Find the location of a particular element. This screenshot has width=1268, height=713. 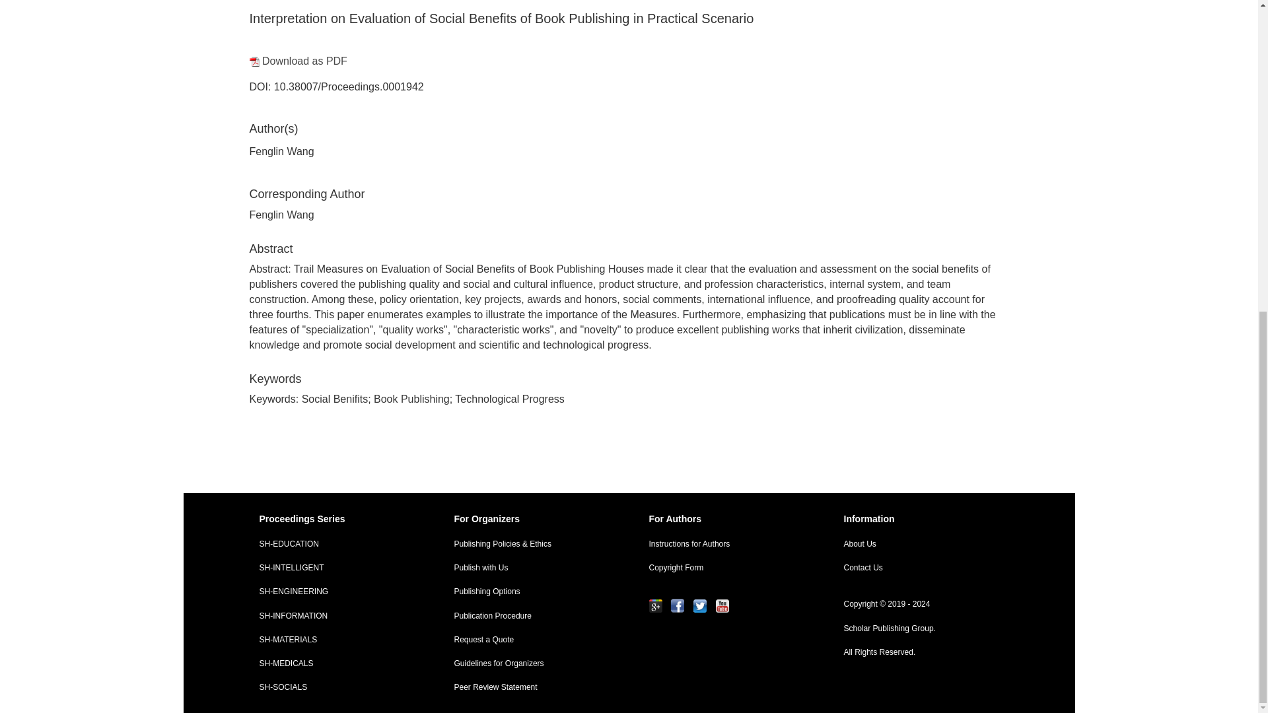

Copyright Form is located at coordinates (726, 568).